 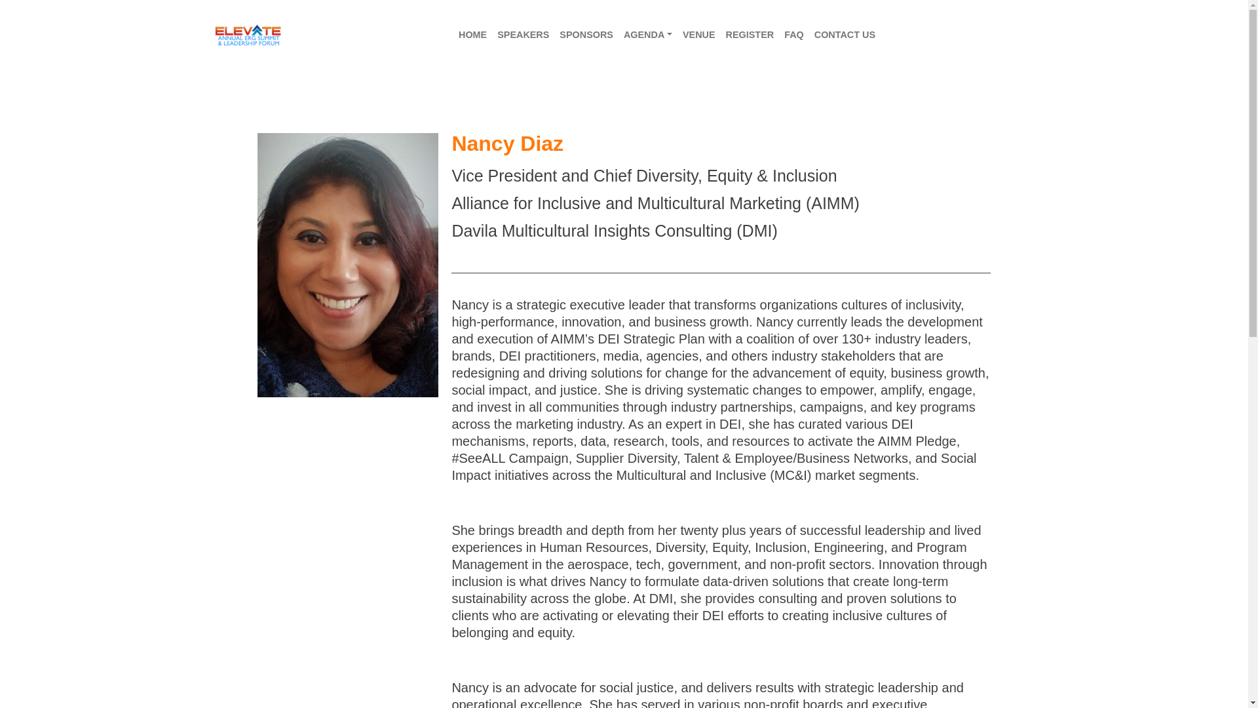 What do you see at coordinates (699, 35) in the screenshot?
I see `VENUE` at bounding box center [699, 35].